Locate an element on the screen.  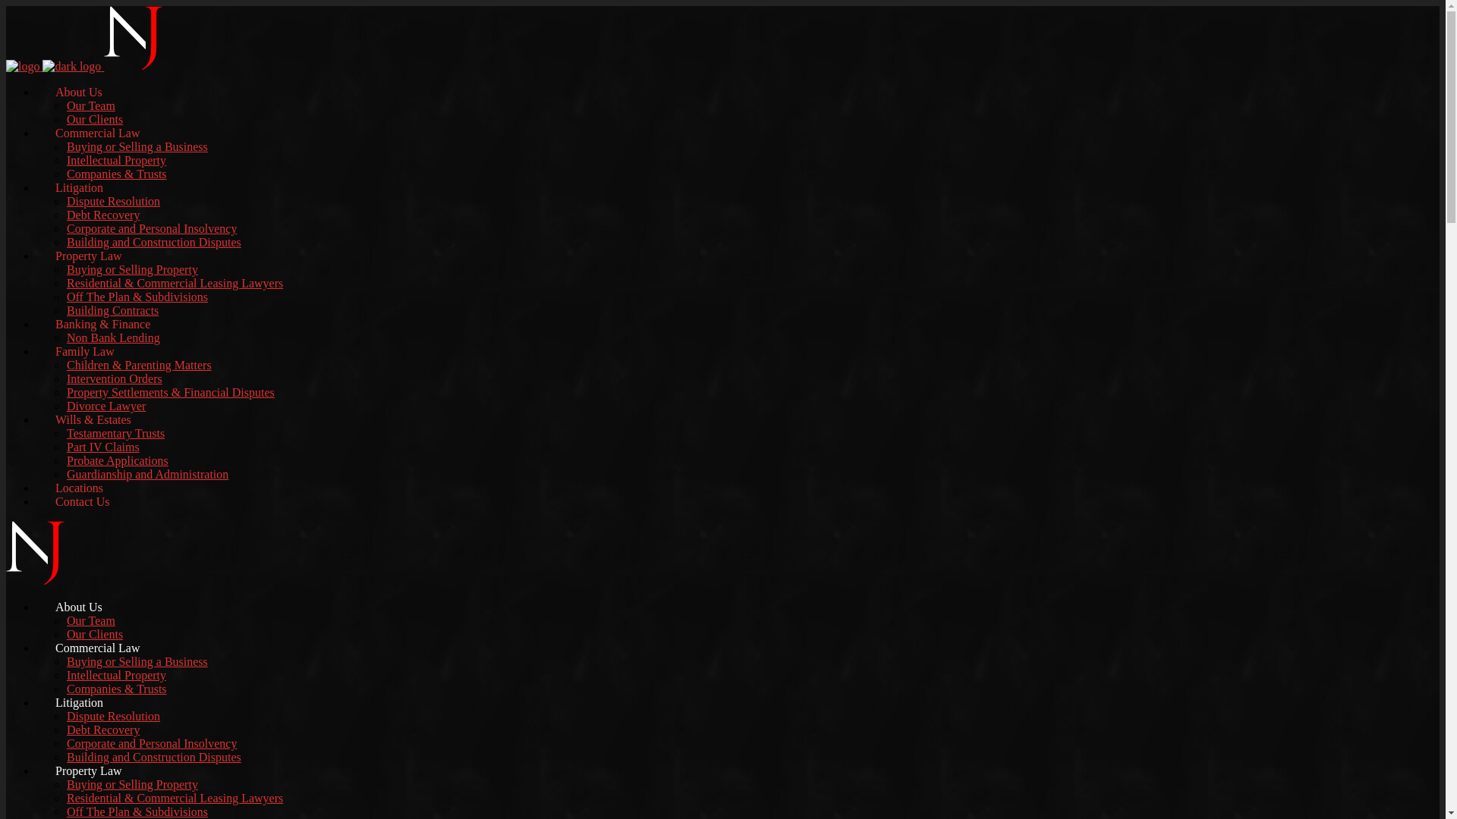
Buying or Selling Property is located at coordinates (132, 784).